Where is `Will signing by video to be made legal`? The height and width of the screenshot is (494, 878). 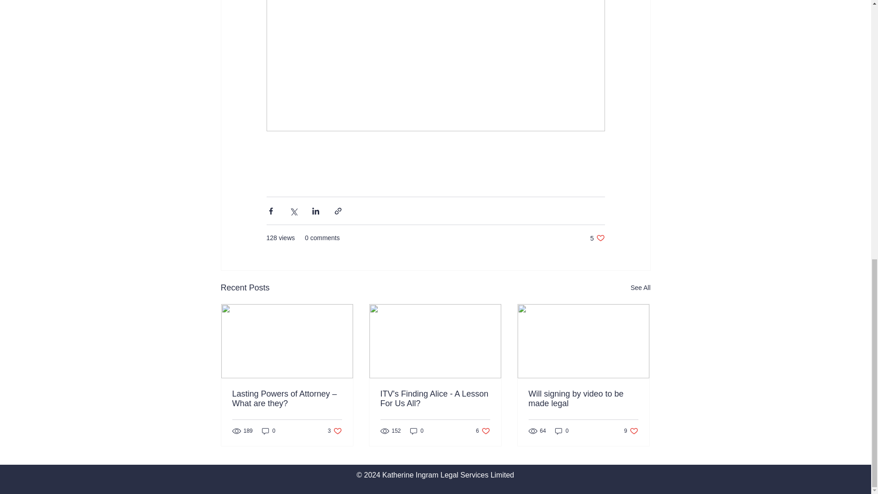 Will signing by video to be made legal is located at coordinates (435, 399).